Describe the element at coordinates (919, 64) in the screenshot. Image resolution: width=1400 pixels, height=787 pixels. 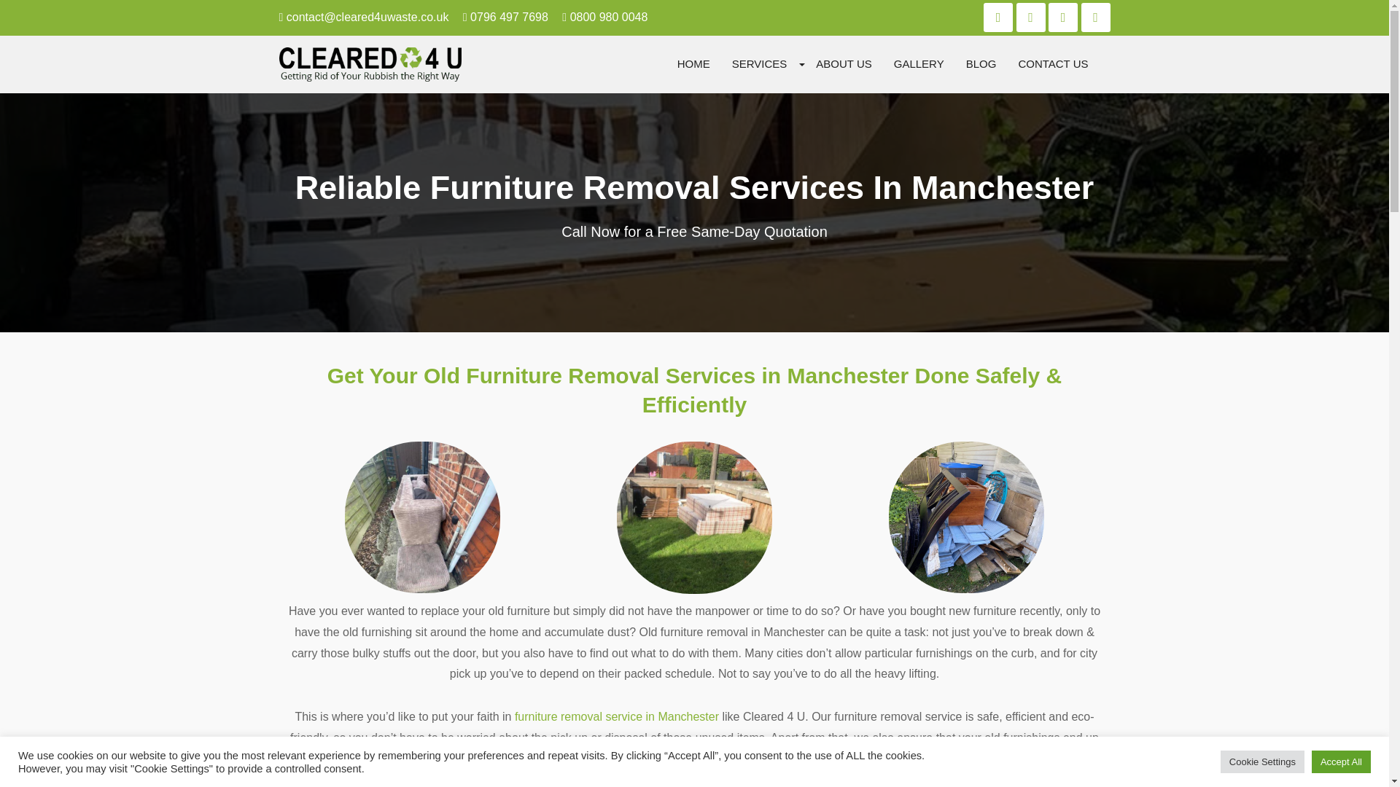
I see `GALLERY` at that location.